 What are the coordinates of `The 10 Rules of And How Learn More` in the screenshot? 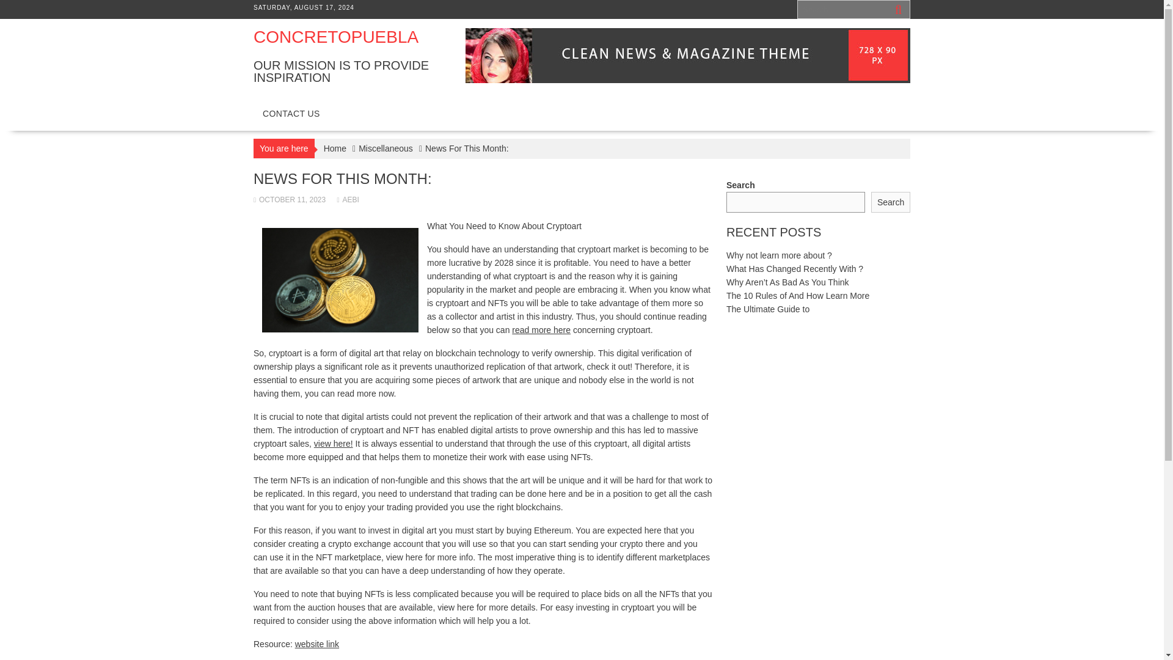 It's located at (797, 296).